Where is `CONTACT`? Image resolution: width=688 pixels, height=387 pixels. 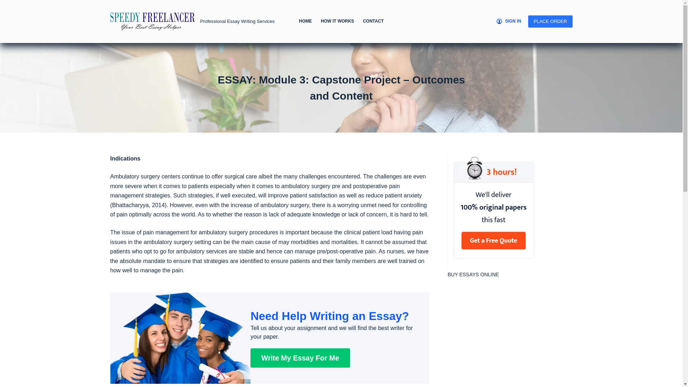 CONTACT is located at coordinates (373, 21).